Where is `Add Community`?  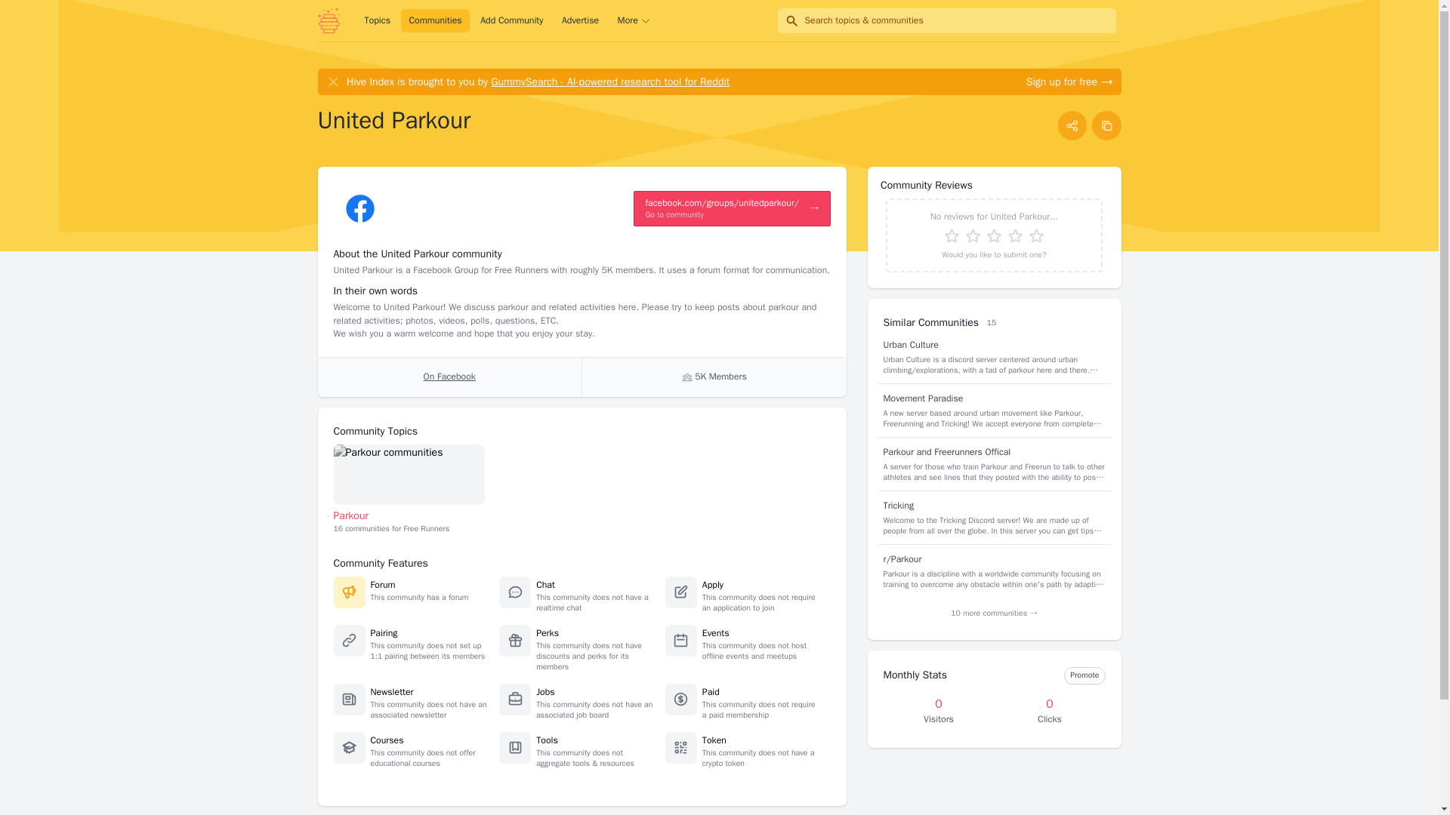
Add Community is located at coordinates (511, 21).